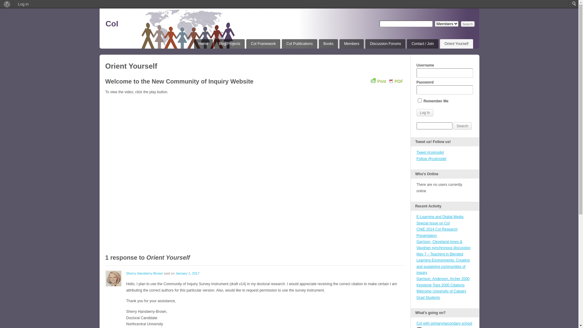 This screenshot has width=583, height=328. I want to click on Discussion Forums, so click(385, 44).